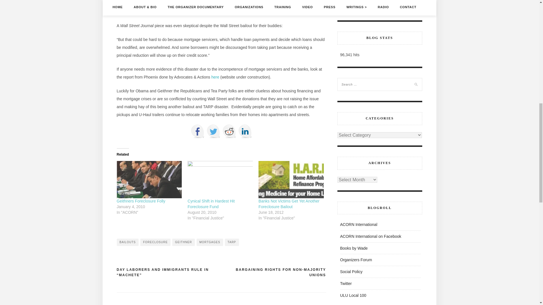 This screenshot has width=543, height=305. I want to click on Share on Twitter, so click(213, 131).